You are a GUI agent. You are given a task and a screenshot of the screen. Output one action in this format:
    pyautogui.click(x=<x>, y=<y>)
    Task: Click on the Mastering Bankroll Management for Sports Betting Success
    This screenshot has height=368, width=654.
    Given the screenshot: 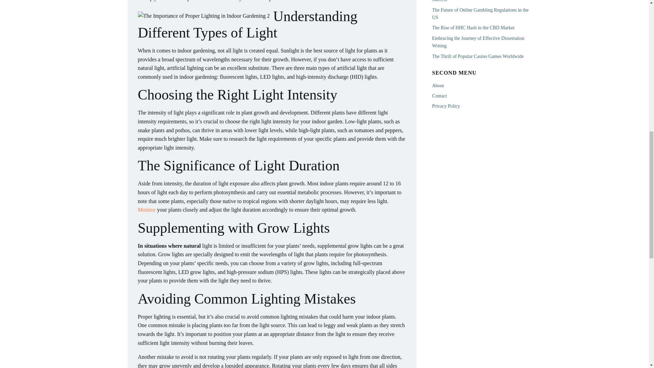 What is the action you would take?
    pyautogui.click(x=481, y=1)
    